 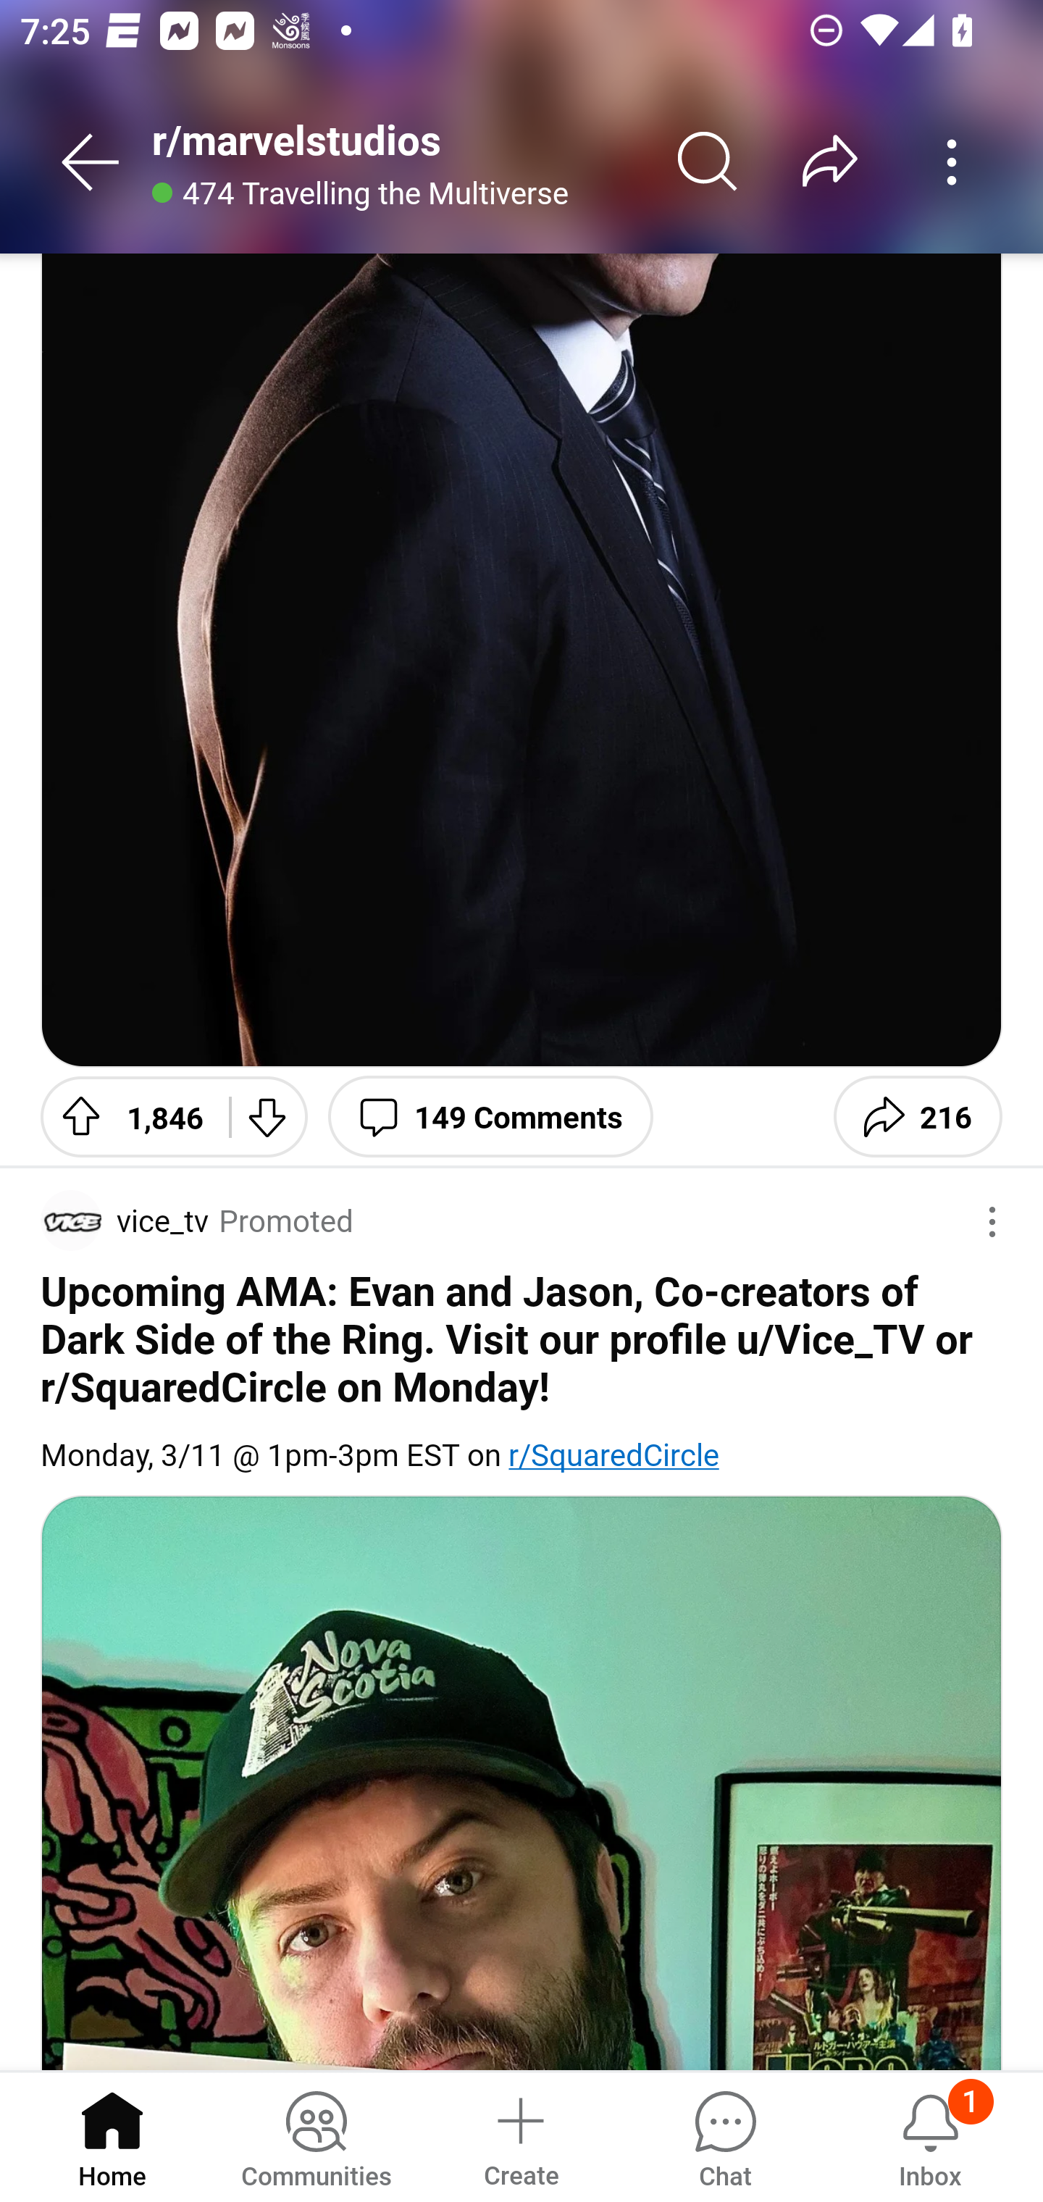 I want to click on Chat, so click(x=725, y=2135).